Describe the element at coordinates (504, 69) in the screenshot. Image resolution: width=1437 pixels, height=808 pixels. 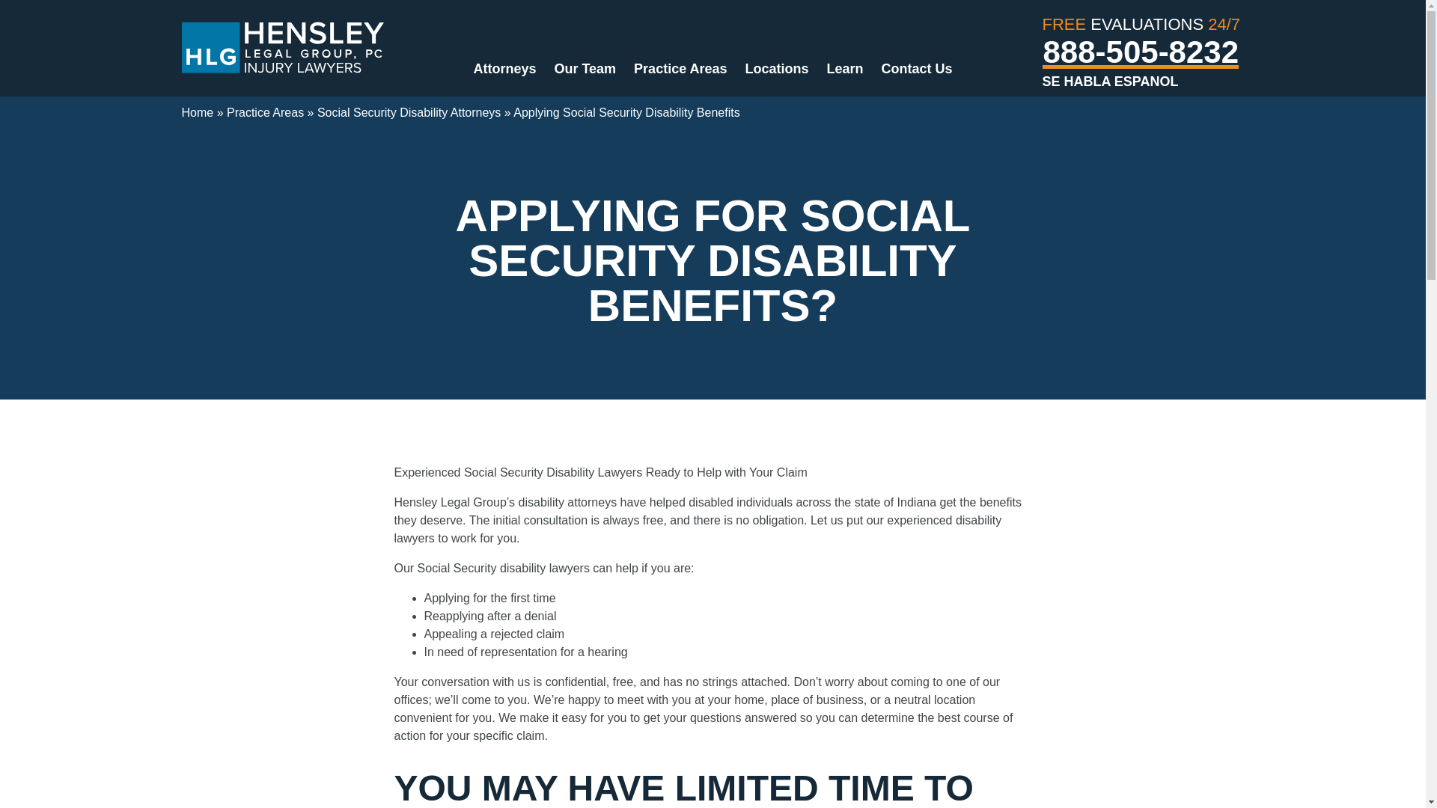
I see `Attorneys` at that location.